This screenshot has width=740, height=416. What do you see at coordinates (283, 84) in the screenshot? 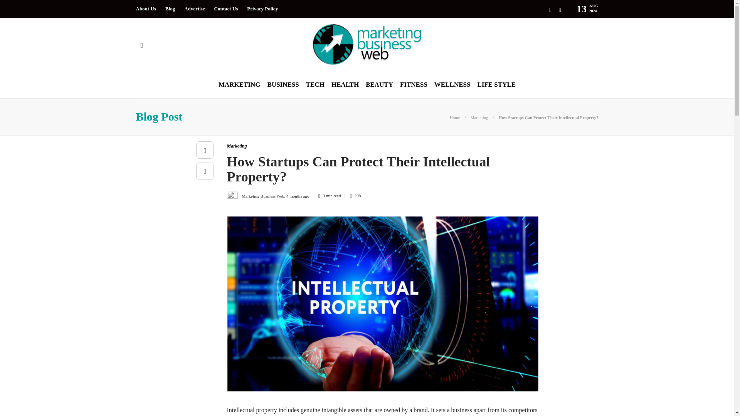
I see `BUSINESS` at bounding box center [283, 84].